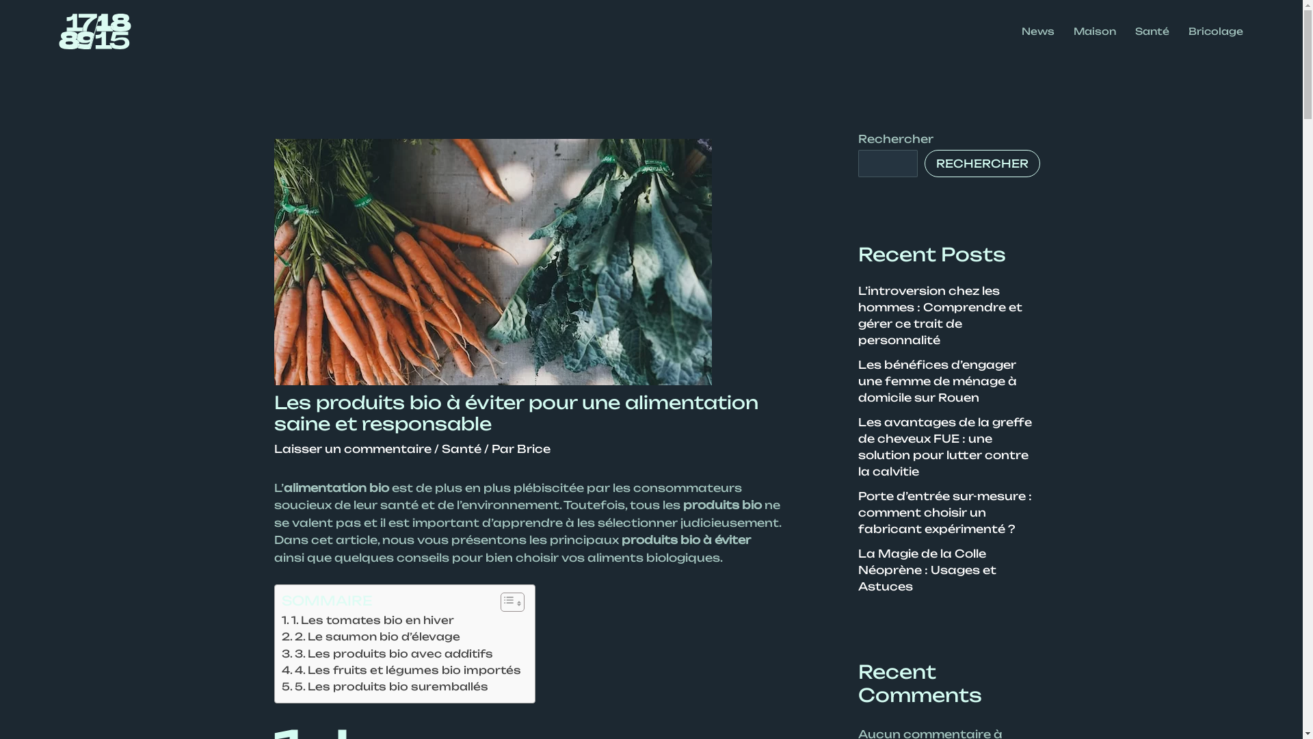 Image resolution: width=1313 pixels, height=739 pixels. I want to click on 1. Les tomates bio en hiver, so click(368, 621).